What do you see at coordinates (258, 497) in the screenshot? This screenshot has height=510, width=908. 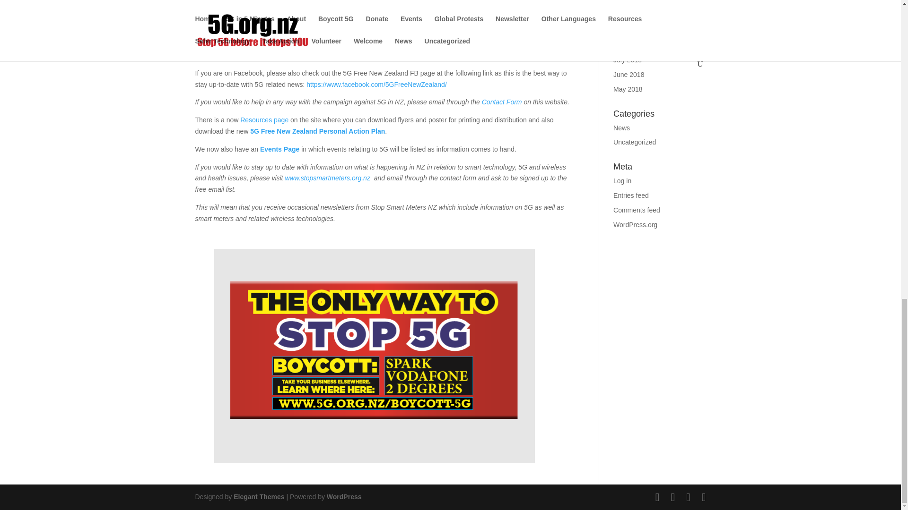 I see `Premium WordPress Themes` at bounding box center [258, 497].